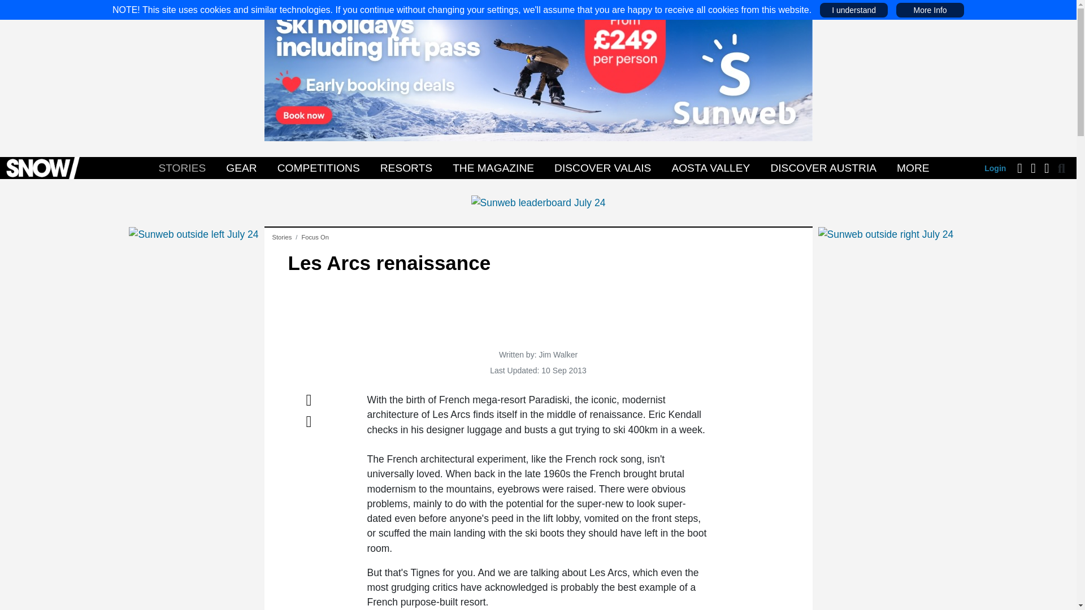 This screenshot has height=610, width=1085. What do you see at coordinates (315, 237) in the screenshot?
I see `Focus On` at bounding box center [315, 237].